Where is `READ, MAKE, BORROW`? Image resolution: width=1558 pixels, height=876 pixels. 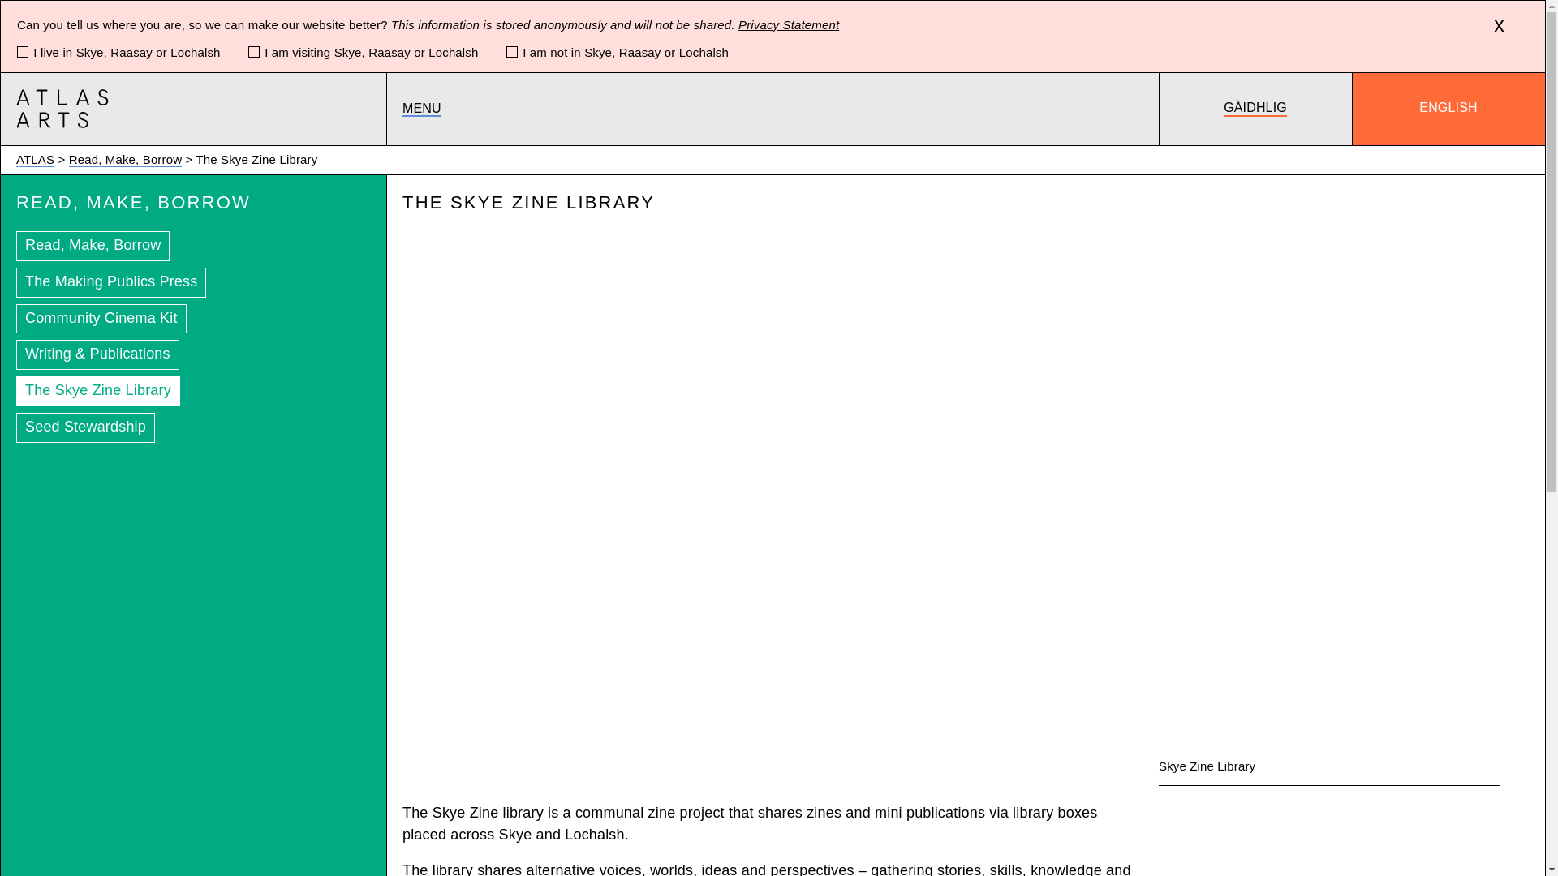 READ, MAKE, BORROW is located at coordinates (133, 203).